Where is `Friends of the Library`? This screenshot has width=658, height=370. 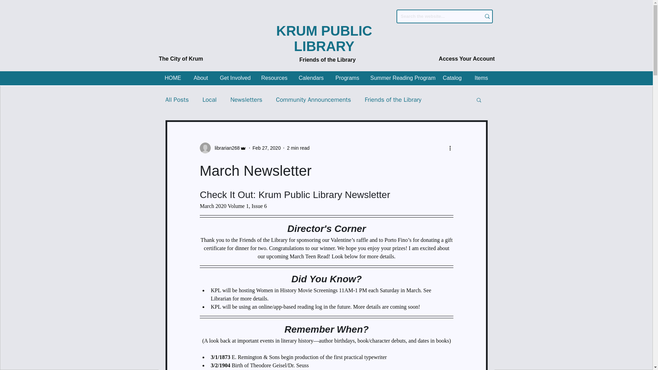 Friends of the Library is located at coordinates (328, 60).